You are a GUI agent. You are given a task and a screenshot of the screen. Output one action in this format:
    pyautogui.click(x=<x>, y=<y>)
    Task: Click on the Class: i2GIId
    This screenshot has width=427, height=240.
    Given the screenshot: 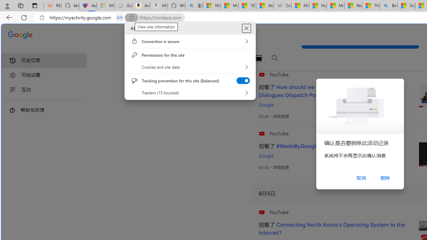 What is the action you would take?
    pyautogui.click(x=13, y=90)
    